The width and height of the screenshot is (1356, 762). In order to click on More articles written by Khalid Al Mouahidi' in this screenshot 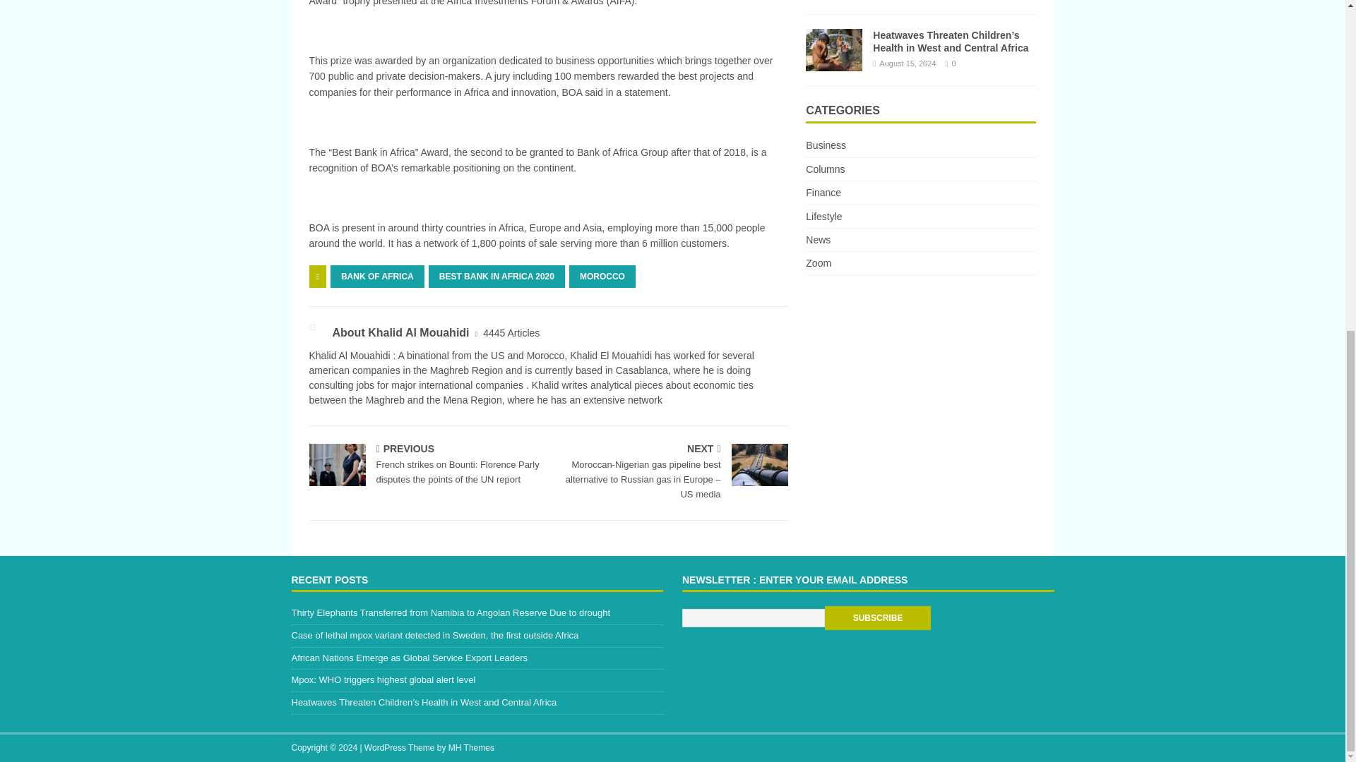, I will do `click(511, 333)`.